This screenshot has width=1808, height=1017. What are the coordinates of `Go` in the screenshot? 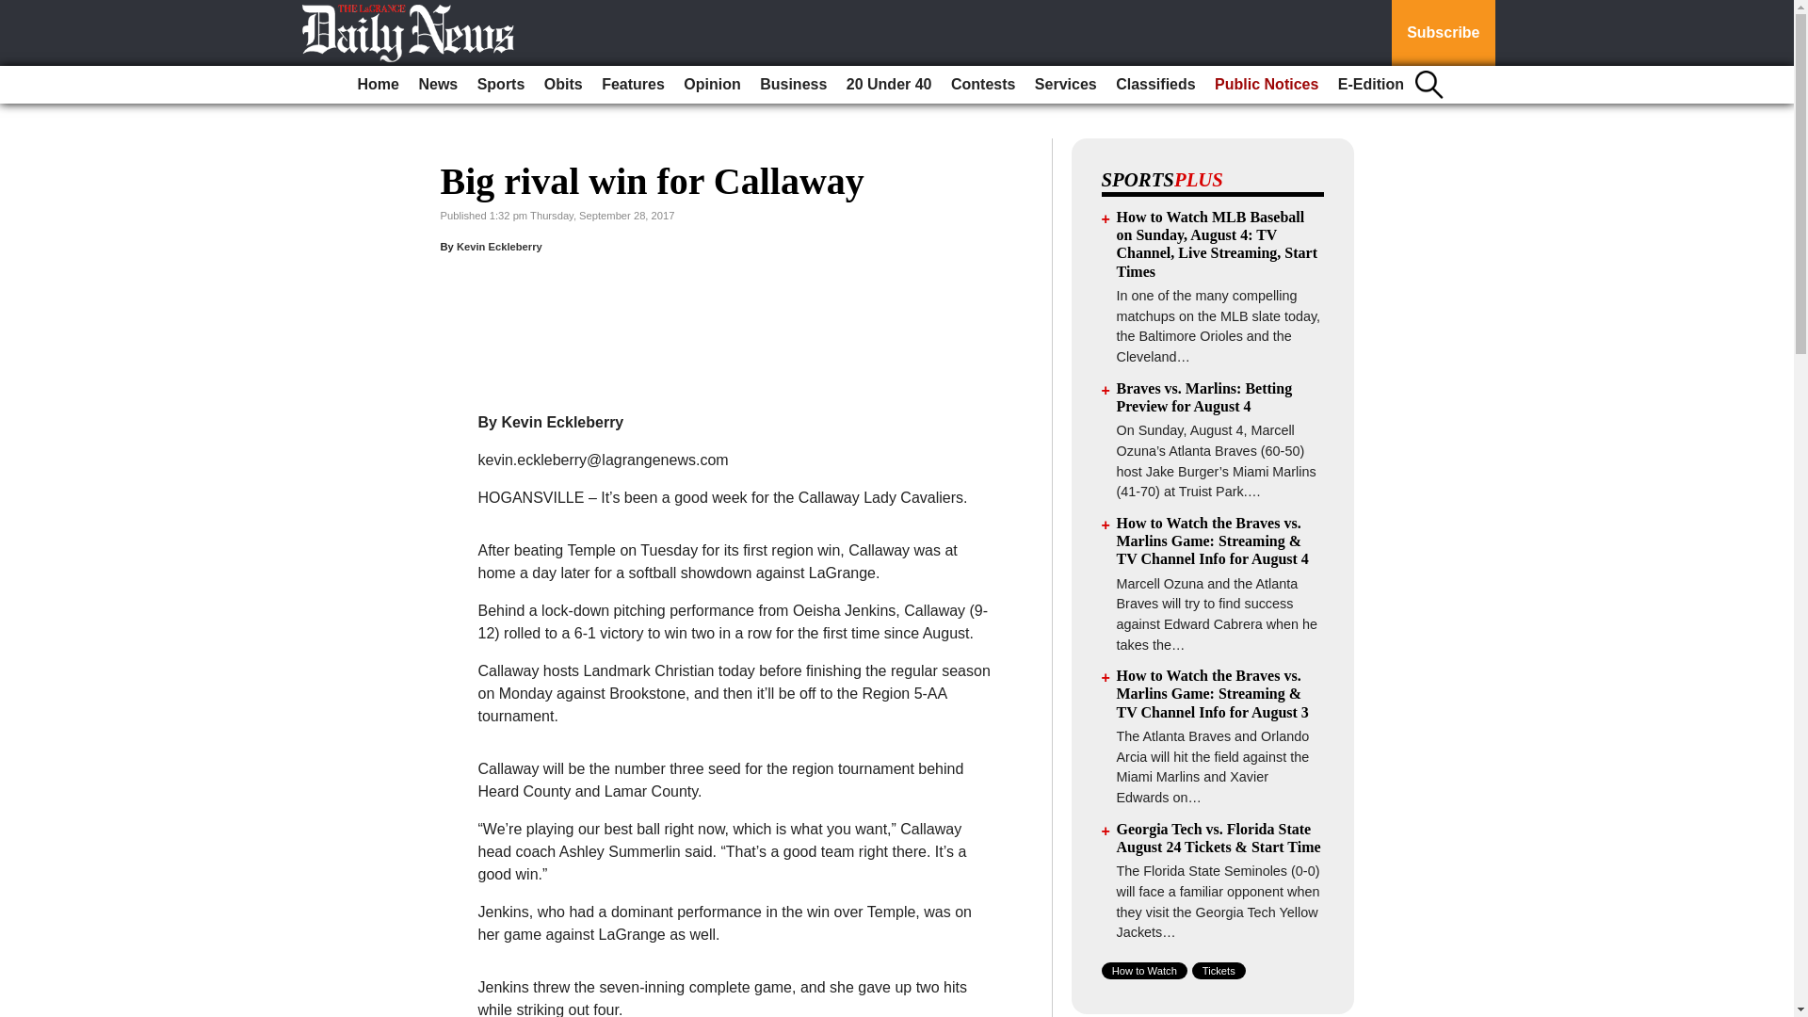 It's located at (17, 11).